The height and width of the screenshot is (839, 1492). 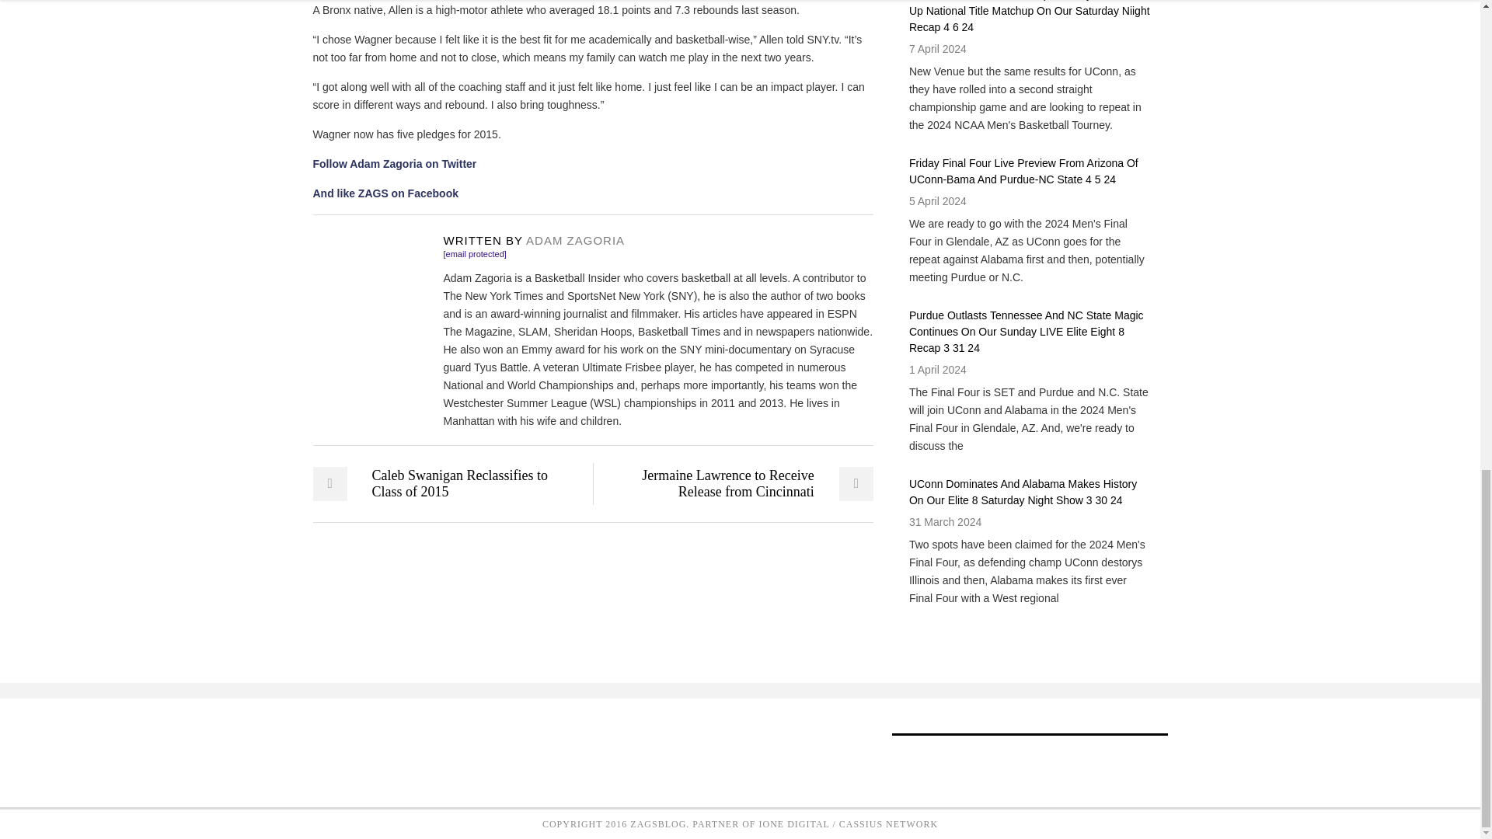 What do you see at coordinates (937, 369) in the screenshot?
I see `1 April 2024, 12:58 am UTC` at bounding box center [937, 369].